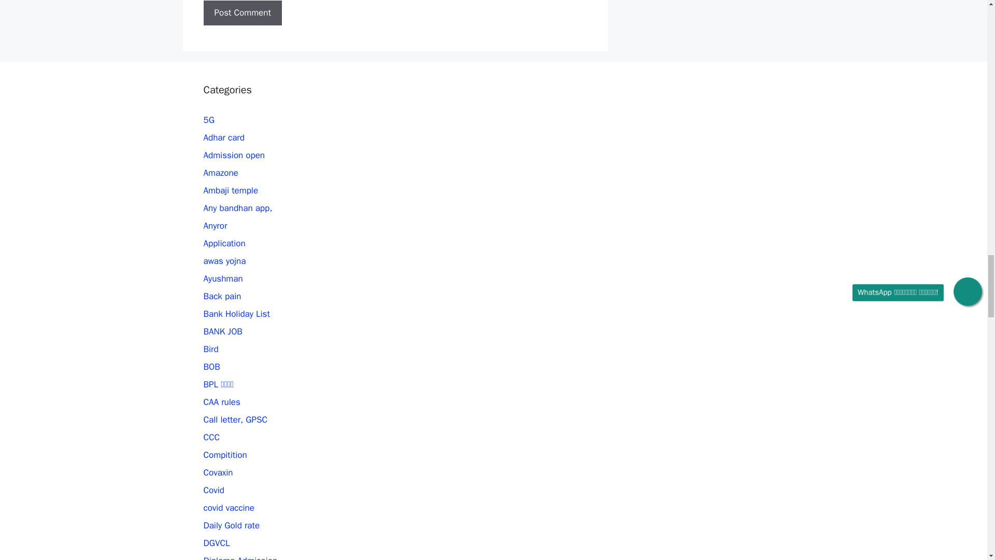 The image size is (995, 560). What do you see at coordinates (222, 296) in the screenshot?
I see `Back pain` at bounding box center [222, 296].